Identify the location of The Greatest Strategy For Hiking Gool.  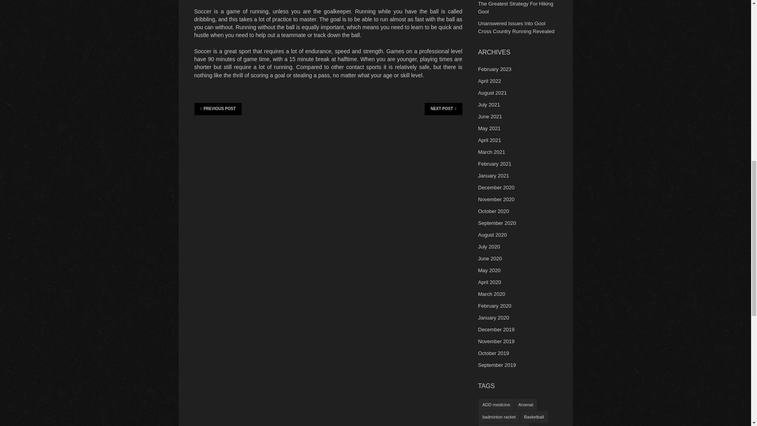
(515, 7).